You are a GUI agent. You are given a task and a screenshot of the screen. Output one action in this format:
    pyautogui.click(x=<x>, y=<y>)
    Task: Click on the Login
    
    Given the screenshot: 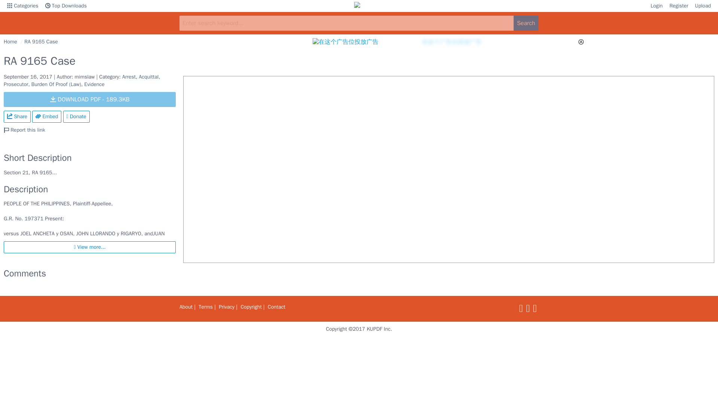 What is the action you would take?
    pyautogui.click(x=657, y=6)
    